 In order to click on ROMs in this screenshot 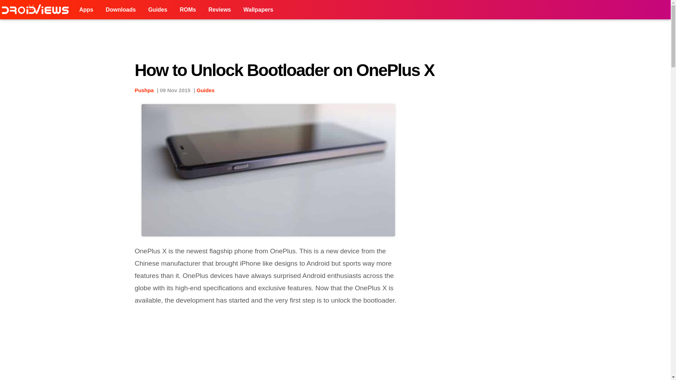, I will do `click(187, 10)`.